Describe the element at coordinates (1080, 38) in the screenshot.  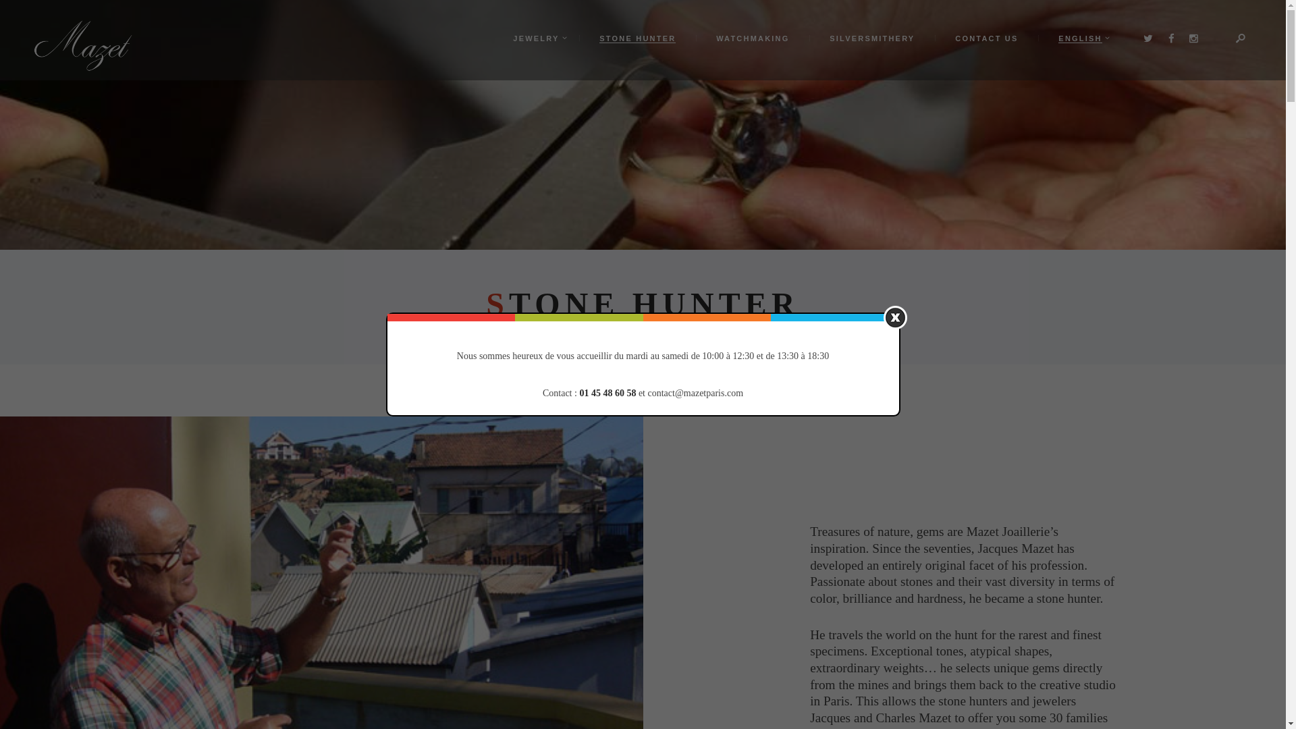
I see `ENGLISH` at that location.